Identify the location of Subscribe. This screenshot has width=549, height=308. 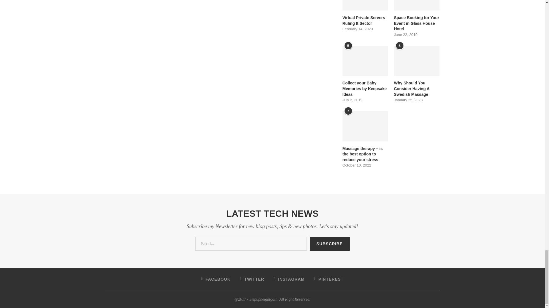
(329, 244).